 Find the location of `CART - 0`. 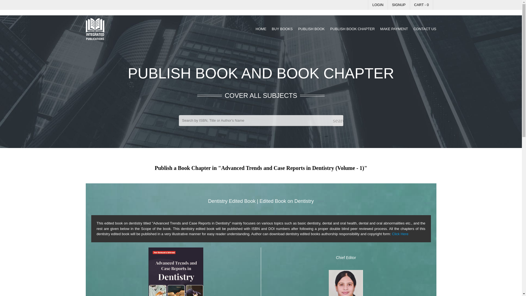

CART - 0 is located at coordinates (421, 5).